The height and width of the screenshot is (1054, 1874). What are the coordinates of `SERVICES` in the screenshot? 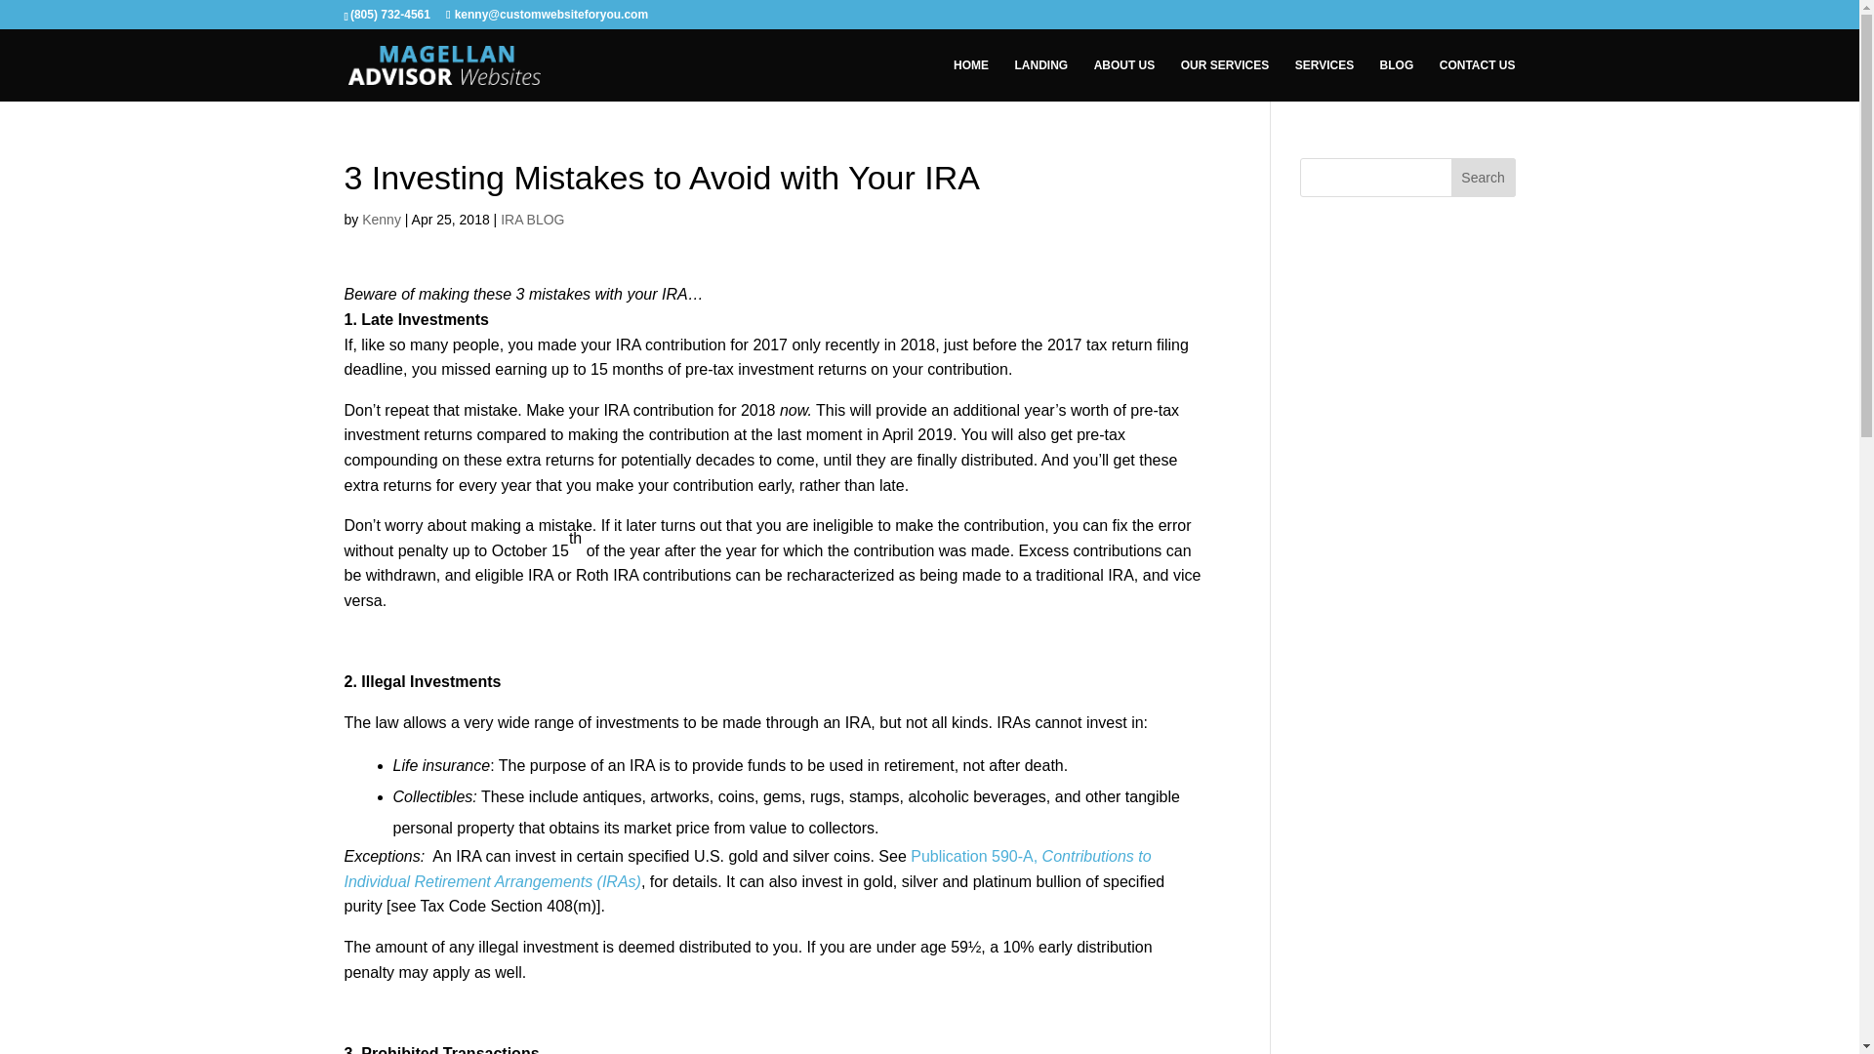 It's located at (1324, 80).